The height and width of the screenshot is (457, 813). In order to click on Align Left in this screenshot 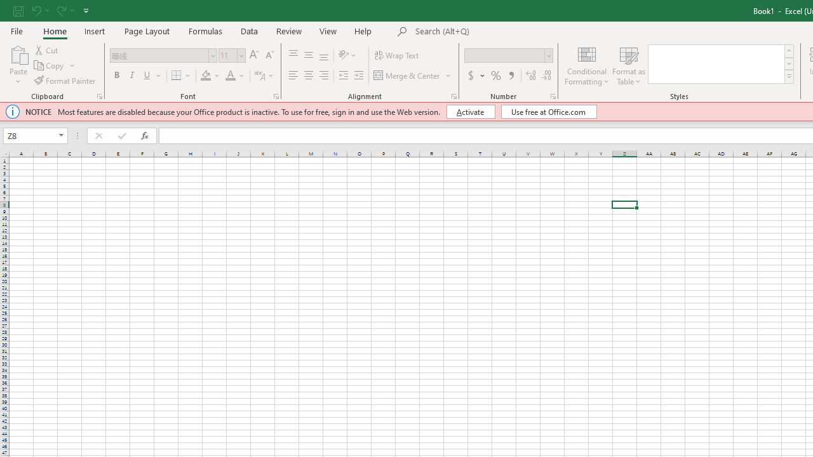, I will do `click(293, 76)`.